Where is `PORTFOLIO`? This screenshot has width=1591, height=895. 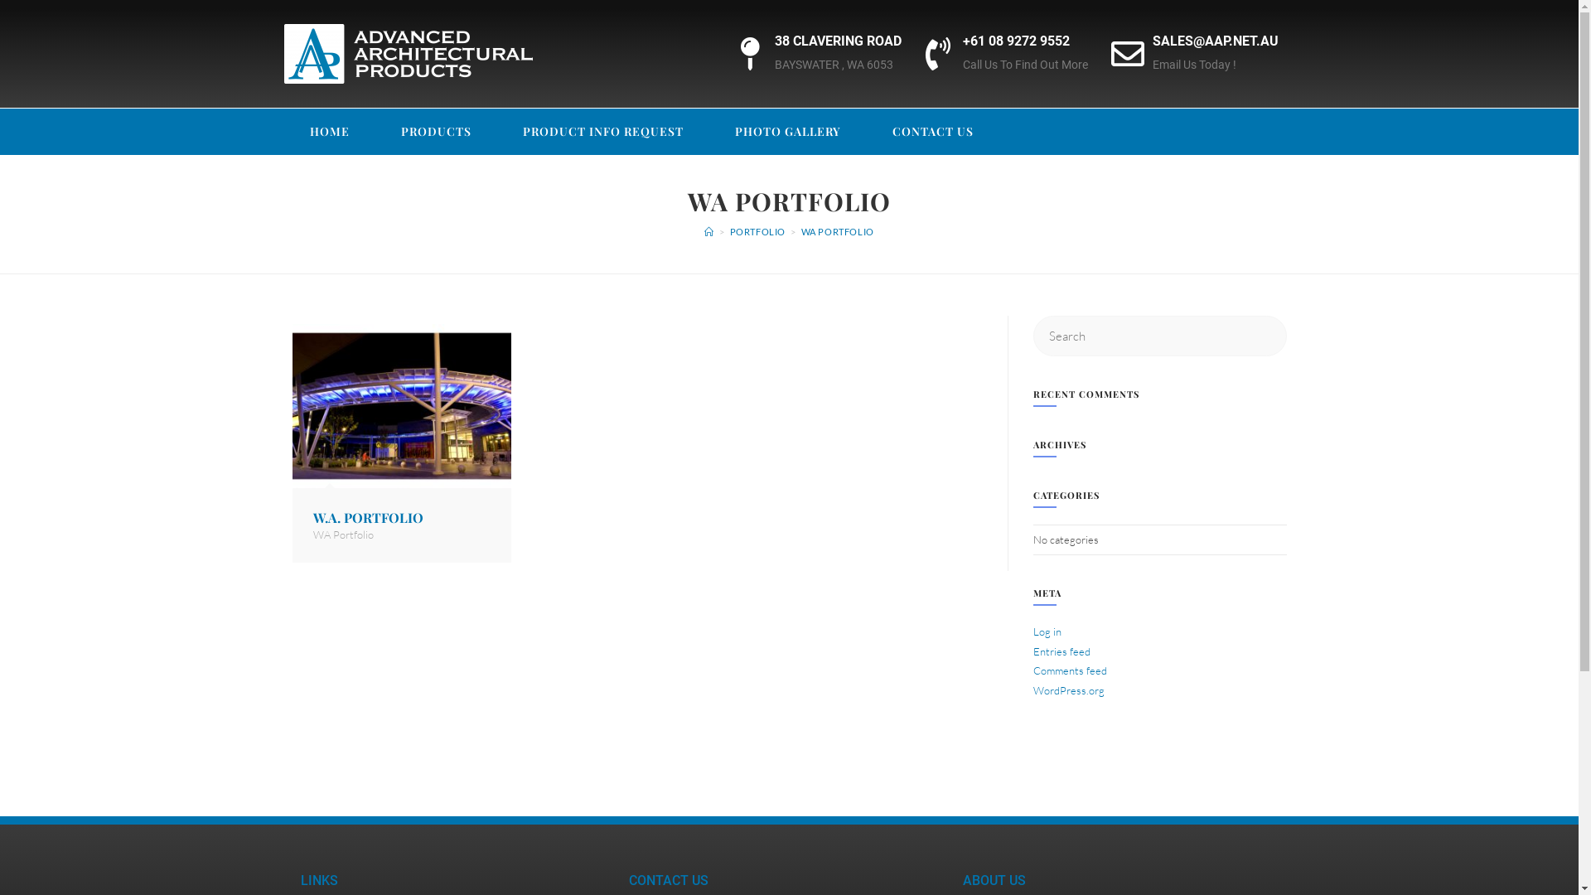 PORTFOLIO is located at coordinates (757, 232).